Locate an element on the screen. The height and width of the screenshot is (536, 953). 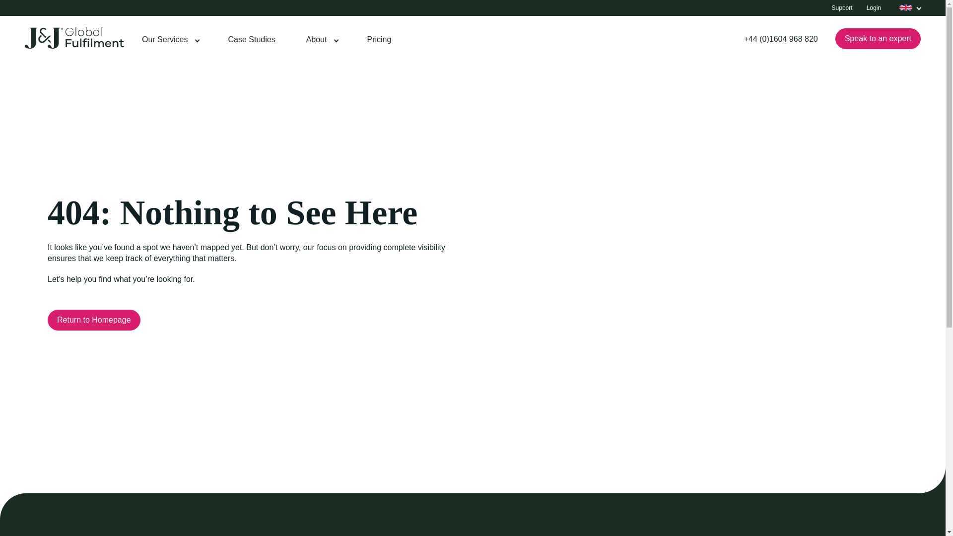
About is located at coordinates (321, 42).